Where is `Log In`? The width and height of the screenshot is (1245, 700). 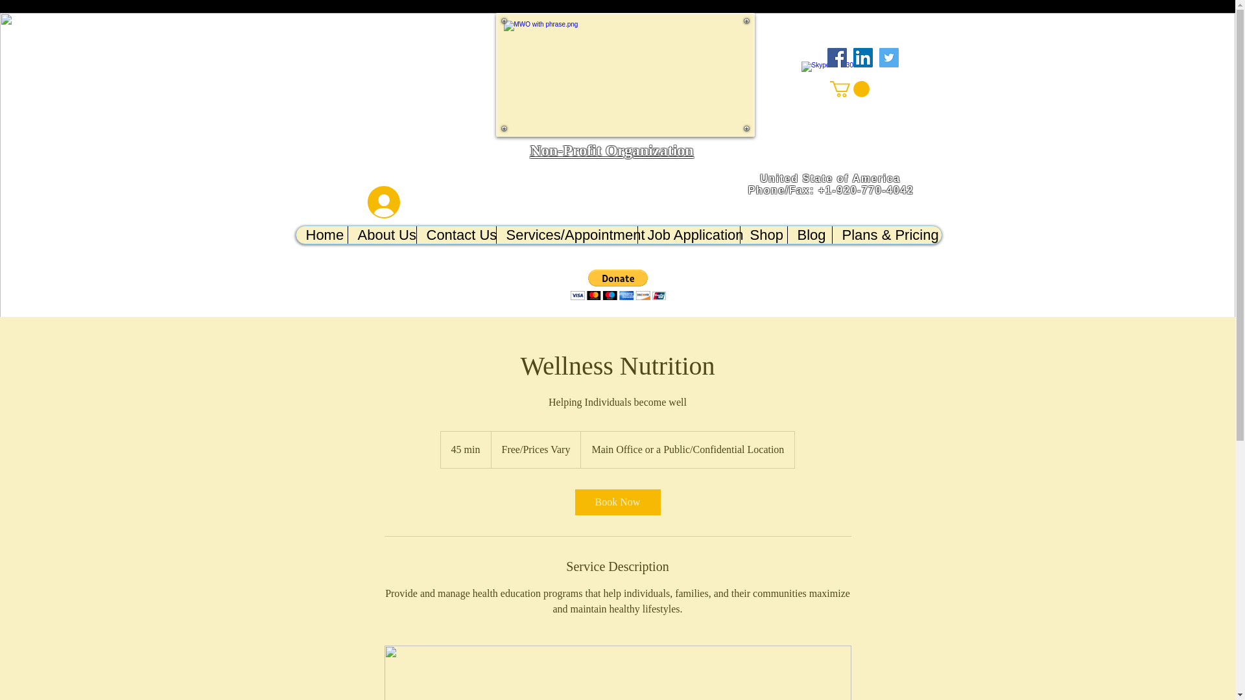
Log In is located at coordinates (358, 202).